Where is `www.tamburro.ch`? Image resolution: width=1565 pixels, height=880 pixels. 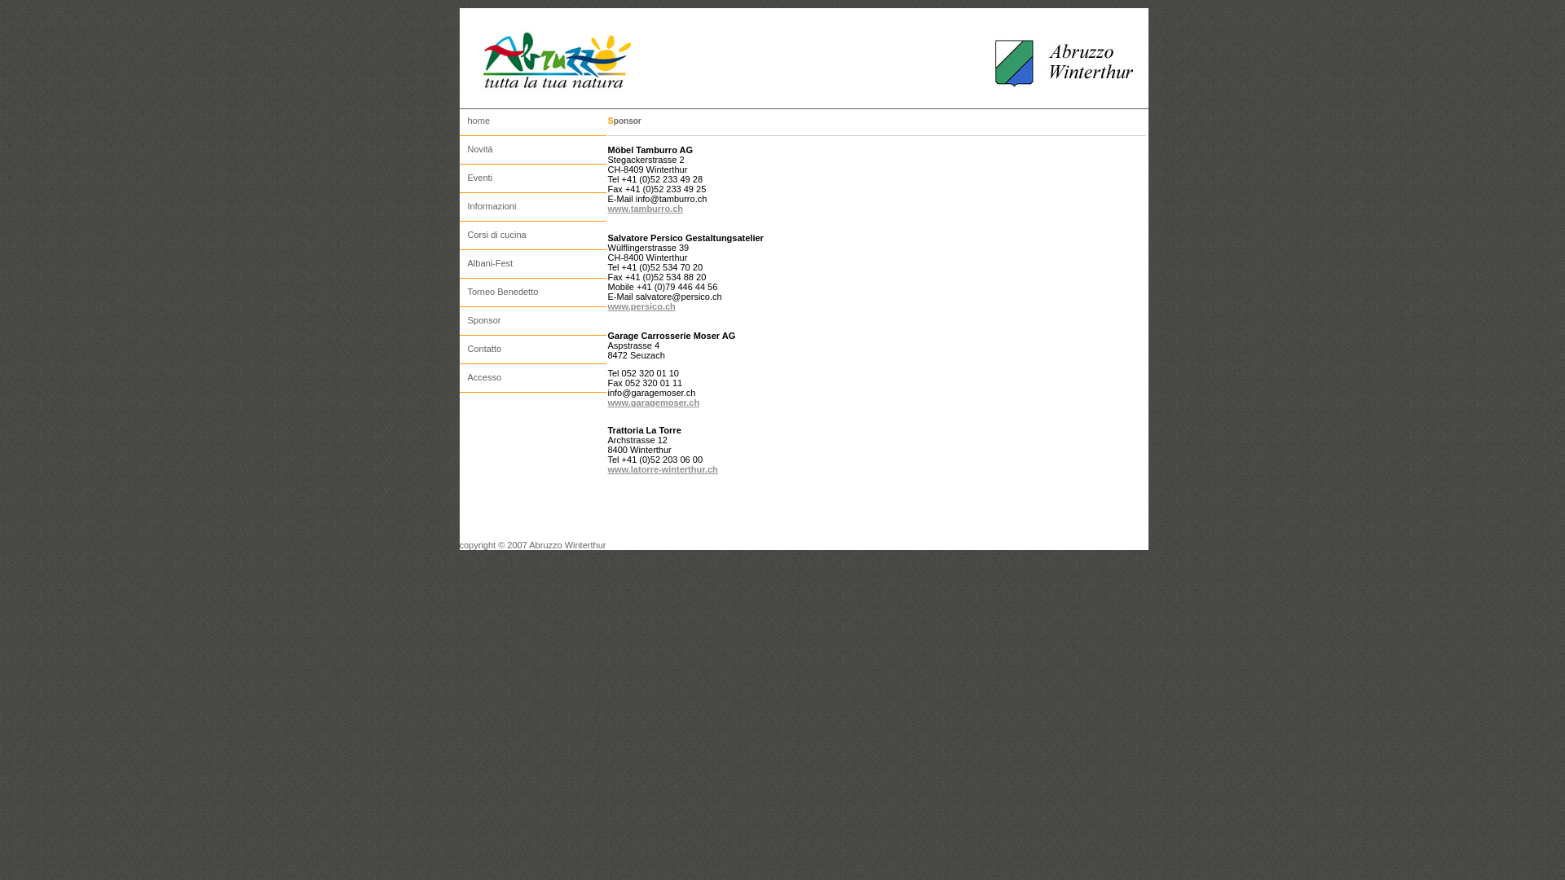
www.tamburro.ch is located at coordinates (646, 209).